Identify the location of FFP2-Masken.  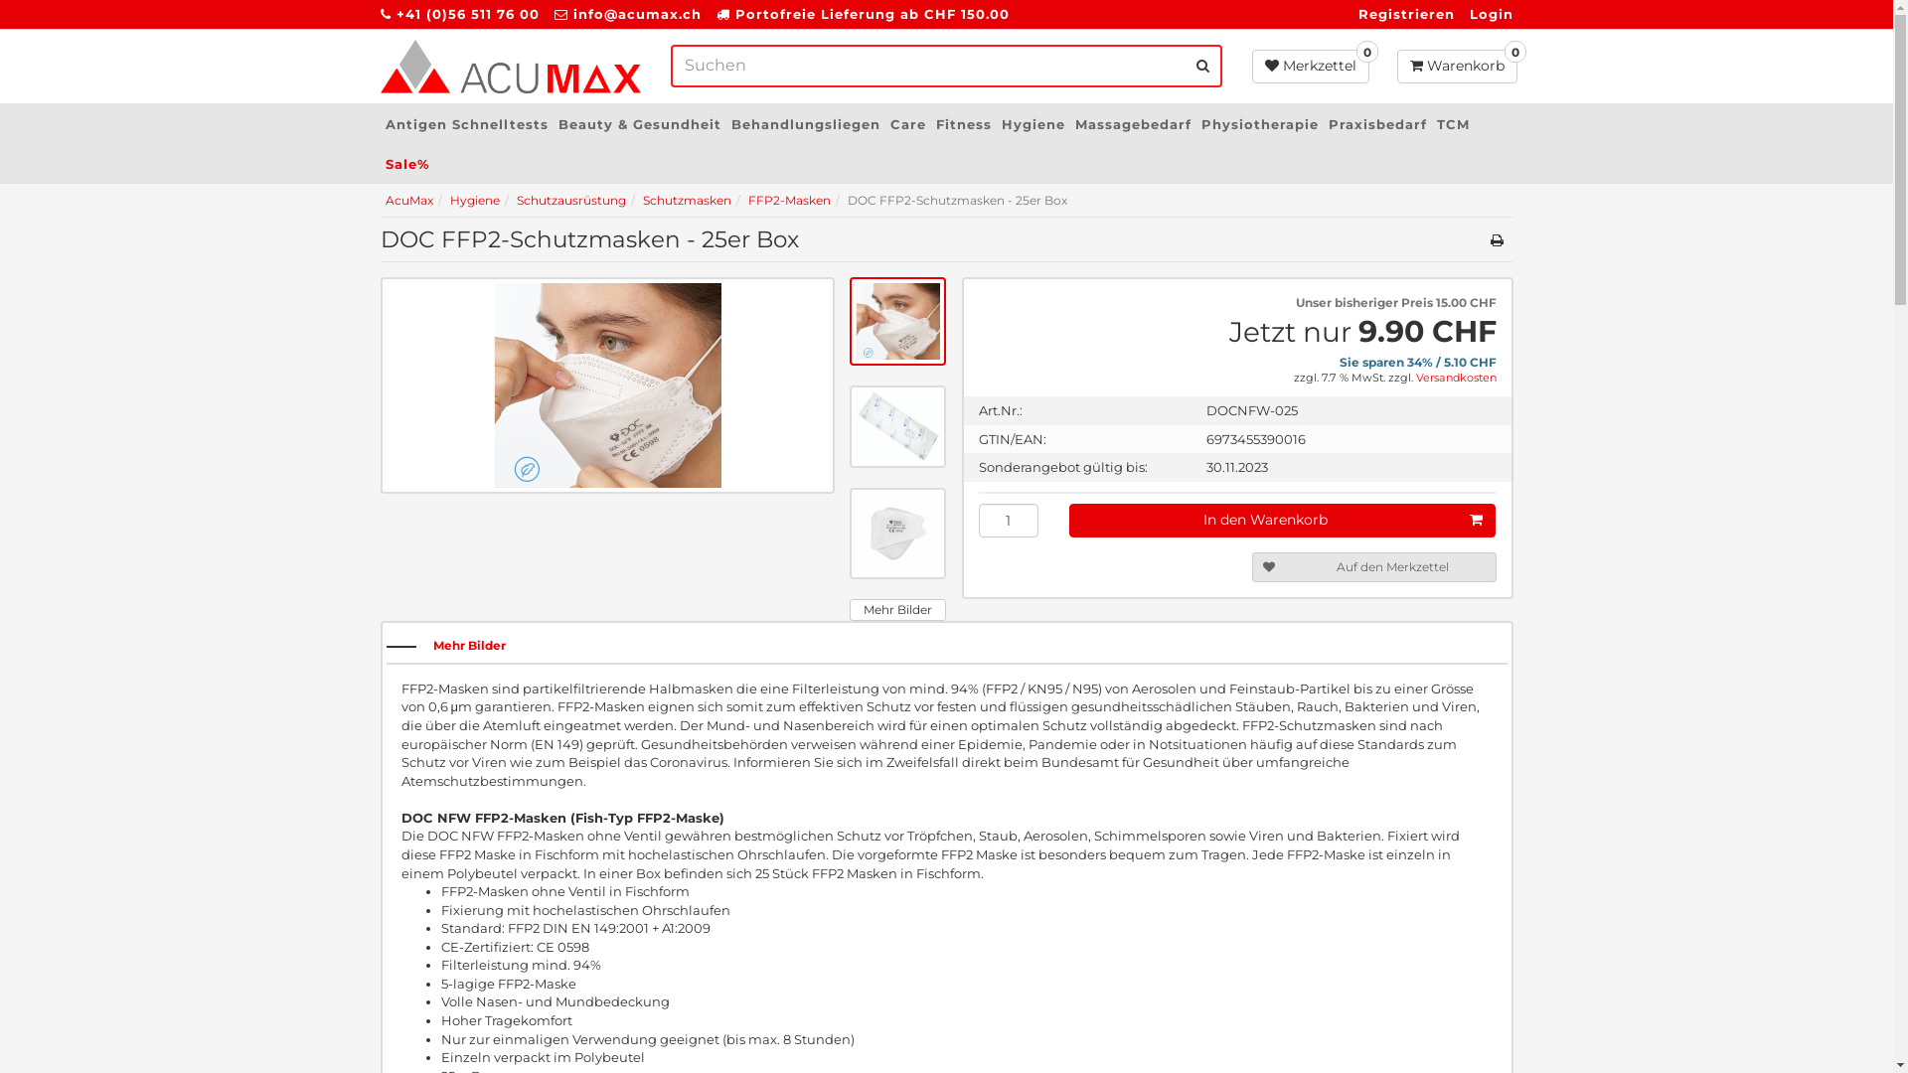
(789, 201).